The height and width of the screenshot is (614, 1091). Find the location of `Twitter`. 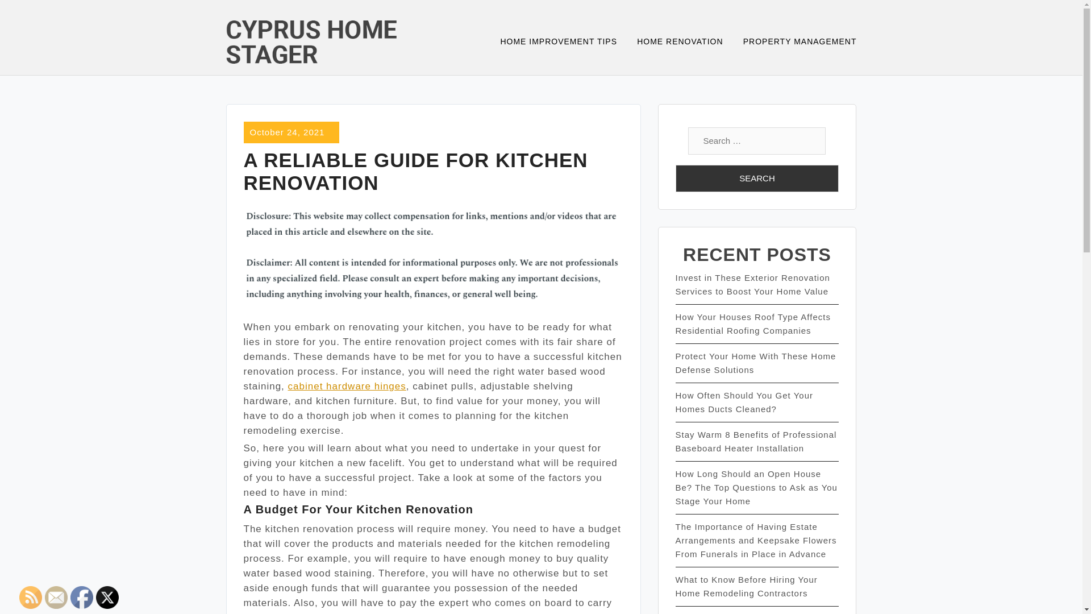

Twitter is located at coordinates (107, 598).